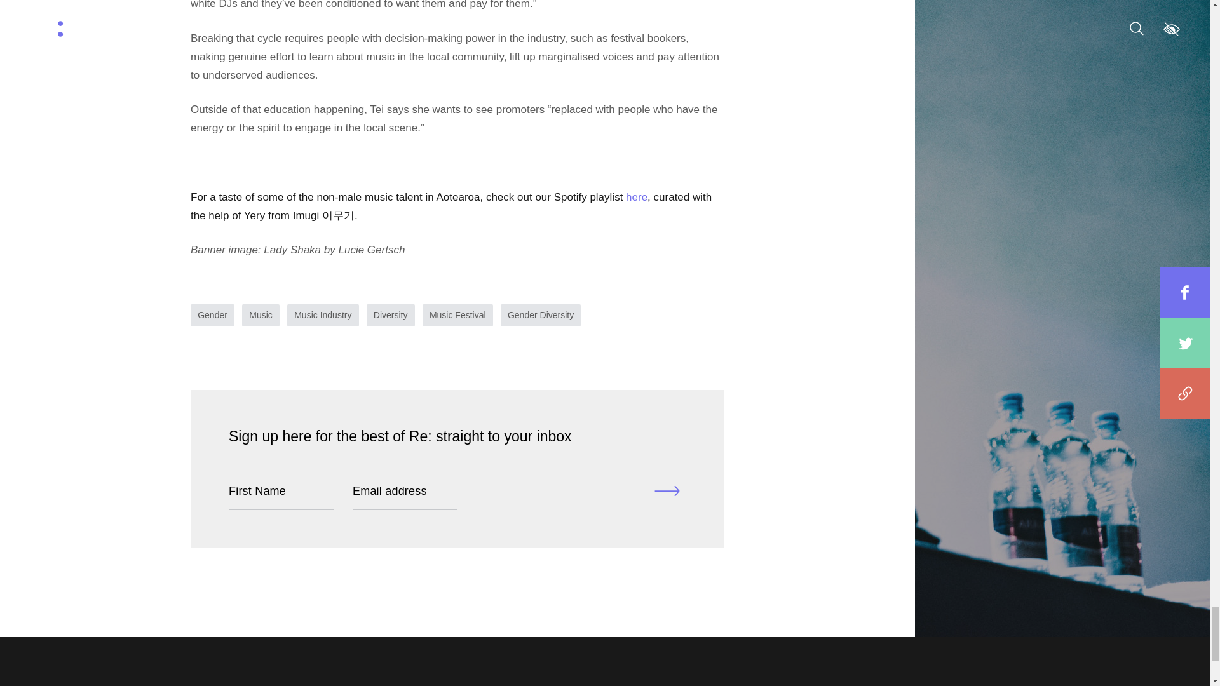  I want to click on Music, so click(261, 315).